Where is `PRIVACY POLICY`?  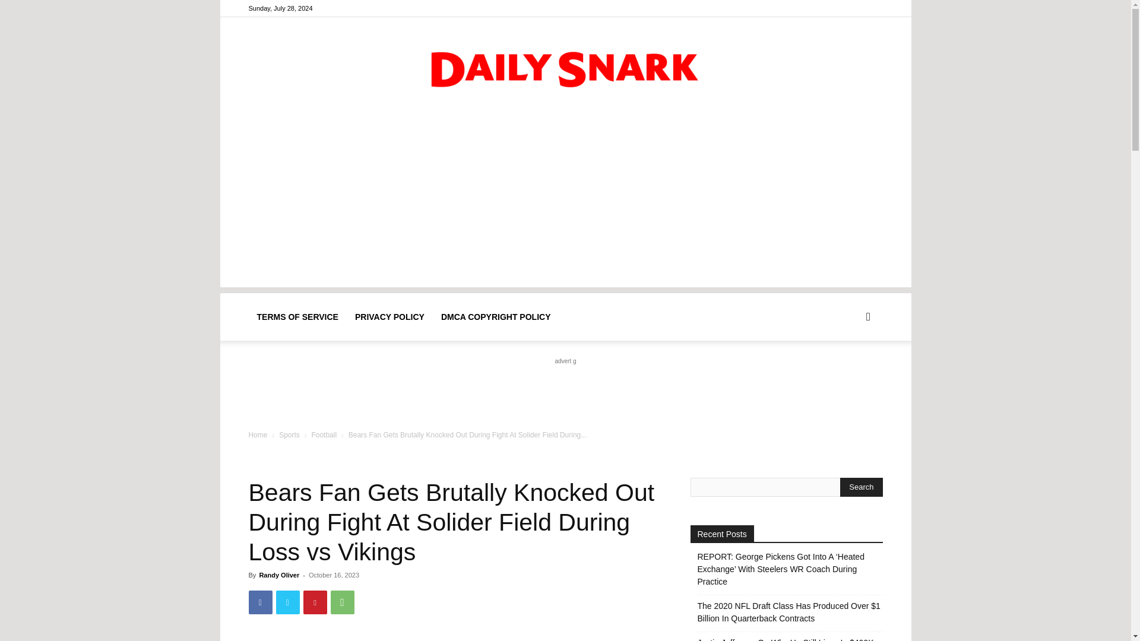 PRIVACY POLICY is located at coordinates (389, 316).